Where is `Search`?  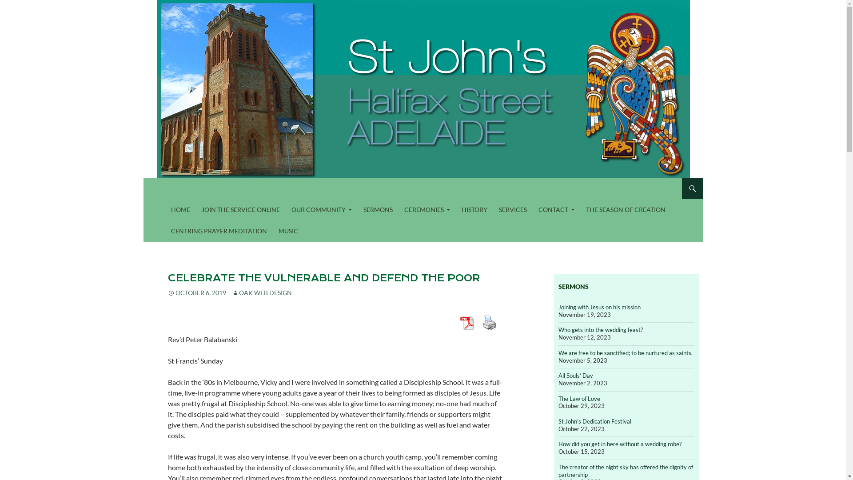
Search is located at coordinates (146, 178).